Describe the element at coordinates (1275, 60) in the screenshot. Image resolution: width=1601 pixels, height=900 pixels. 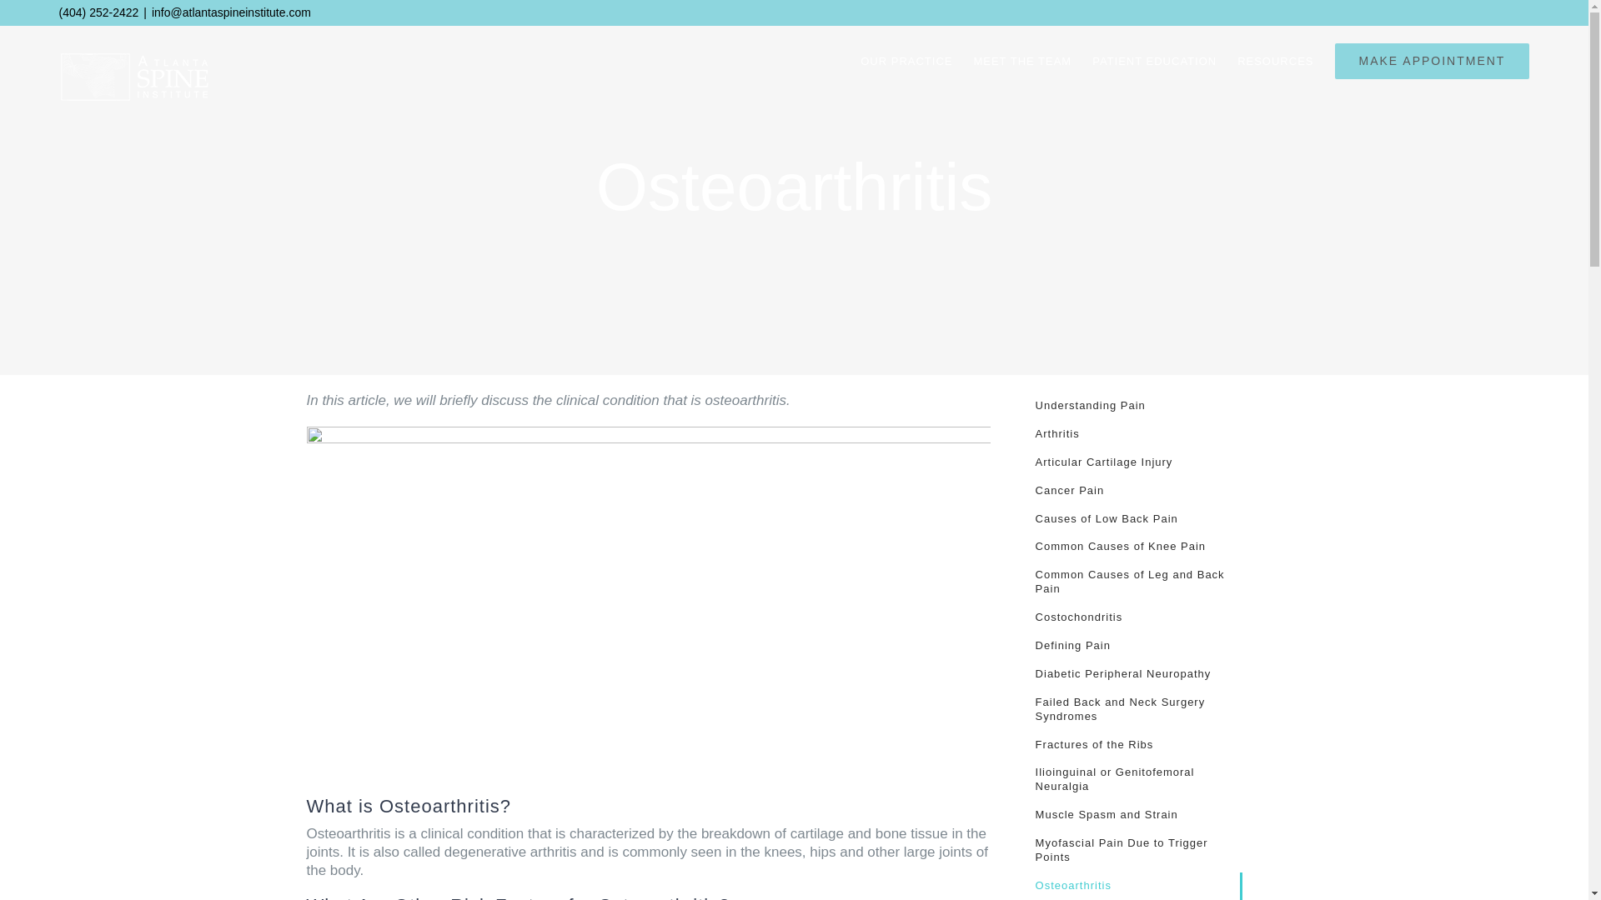
I see `RESOURCES` at that location.